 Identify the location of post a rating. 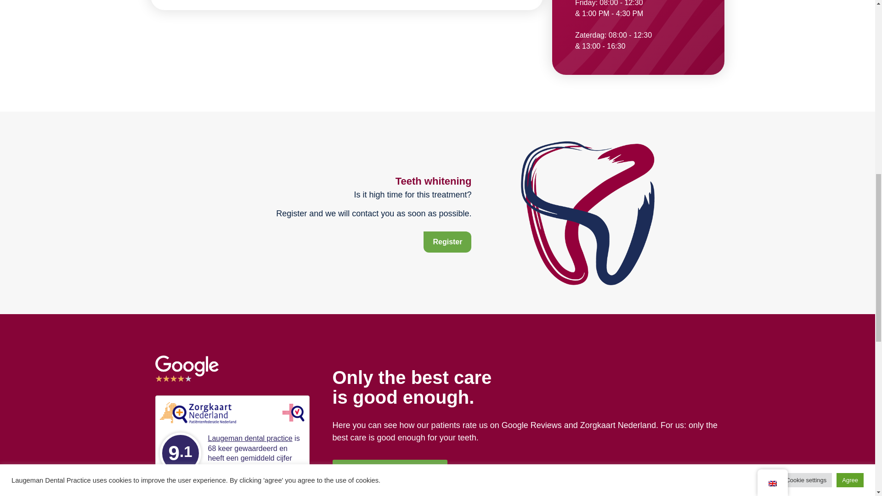
(262, 483).